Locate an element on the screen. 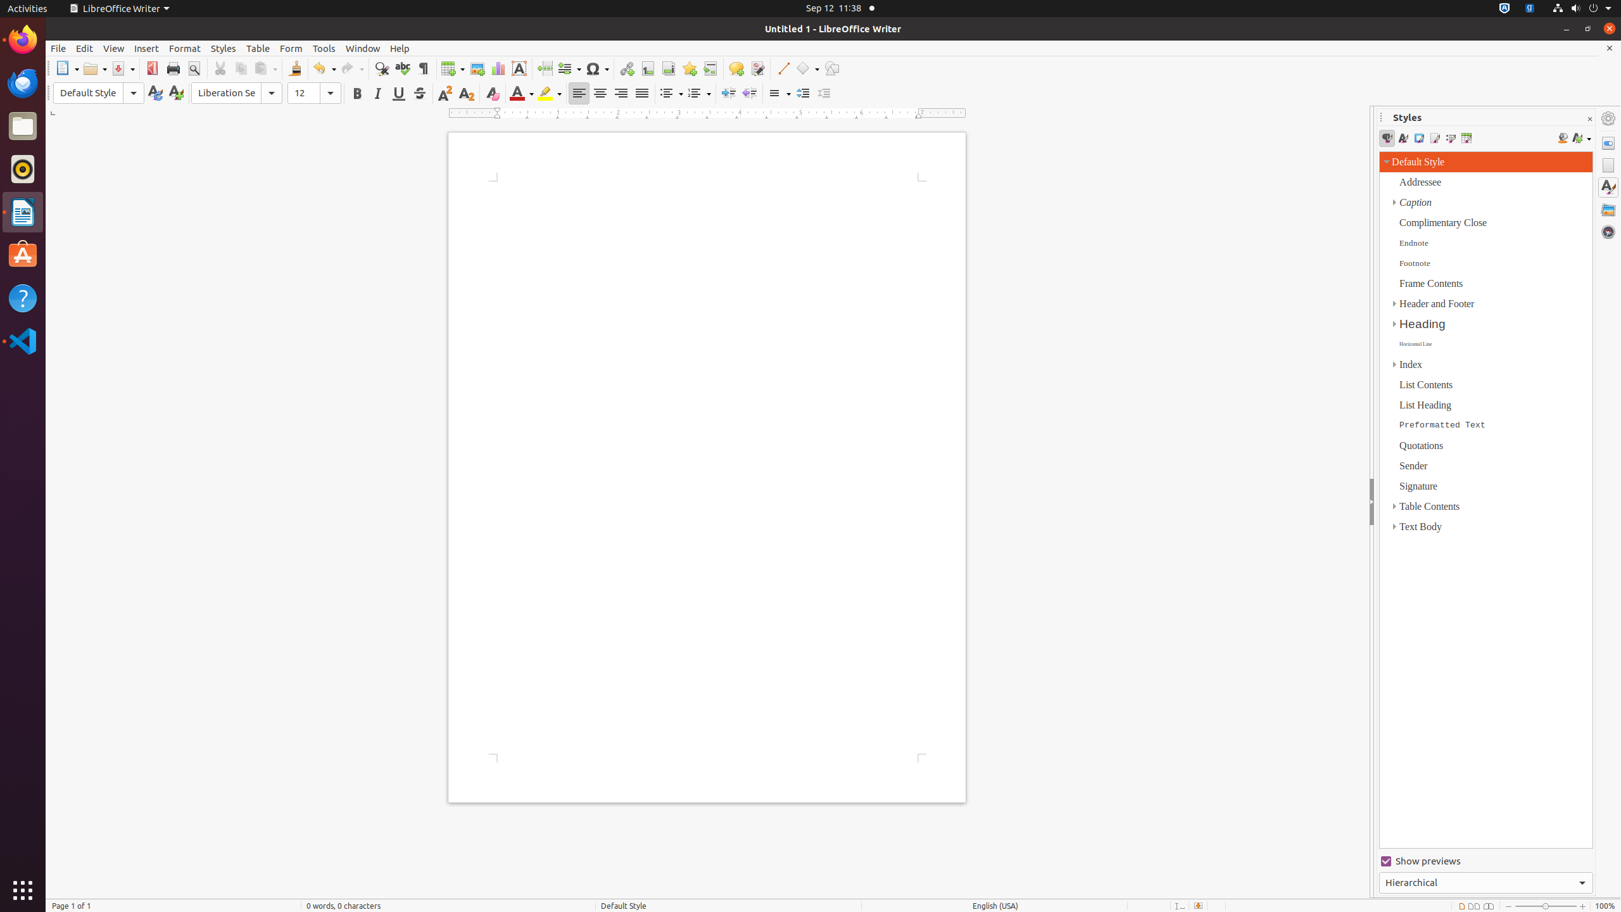 This screenshot has width=1621, height=912. Strikethrough is located at coordinates (419, 94).